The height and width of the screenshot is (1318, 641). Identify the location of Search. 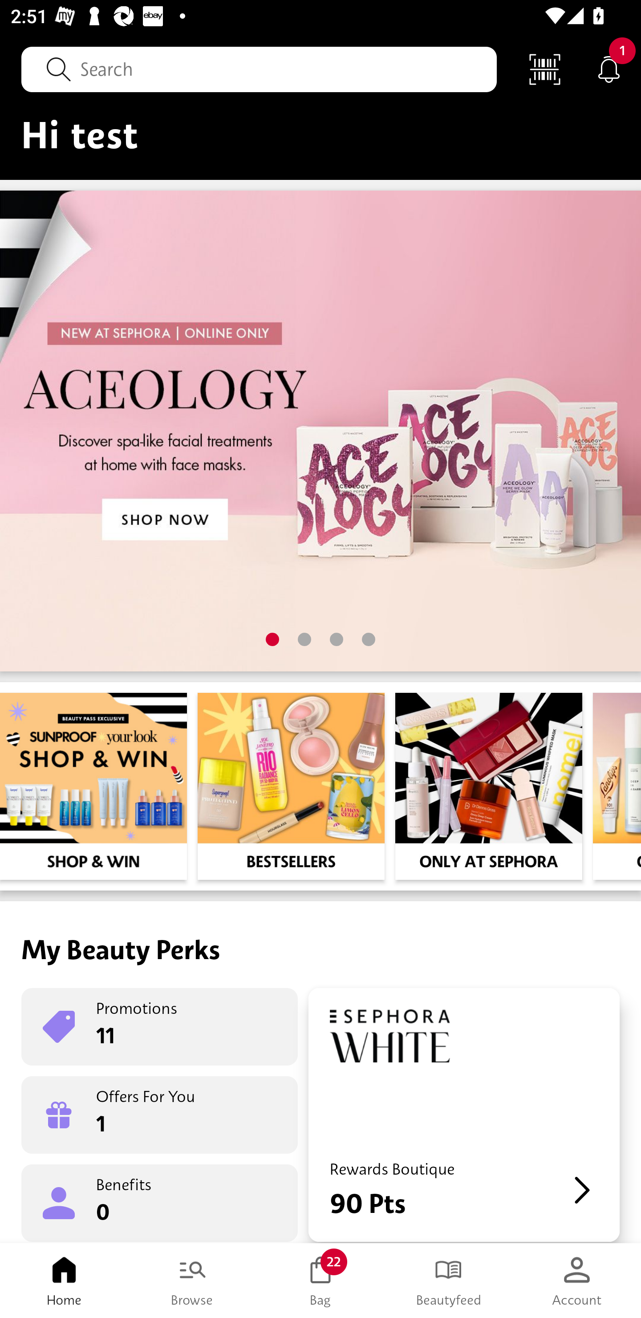
(259, 69).